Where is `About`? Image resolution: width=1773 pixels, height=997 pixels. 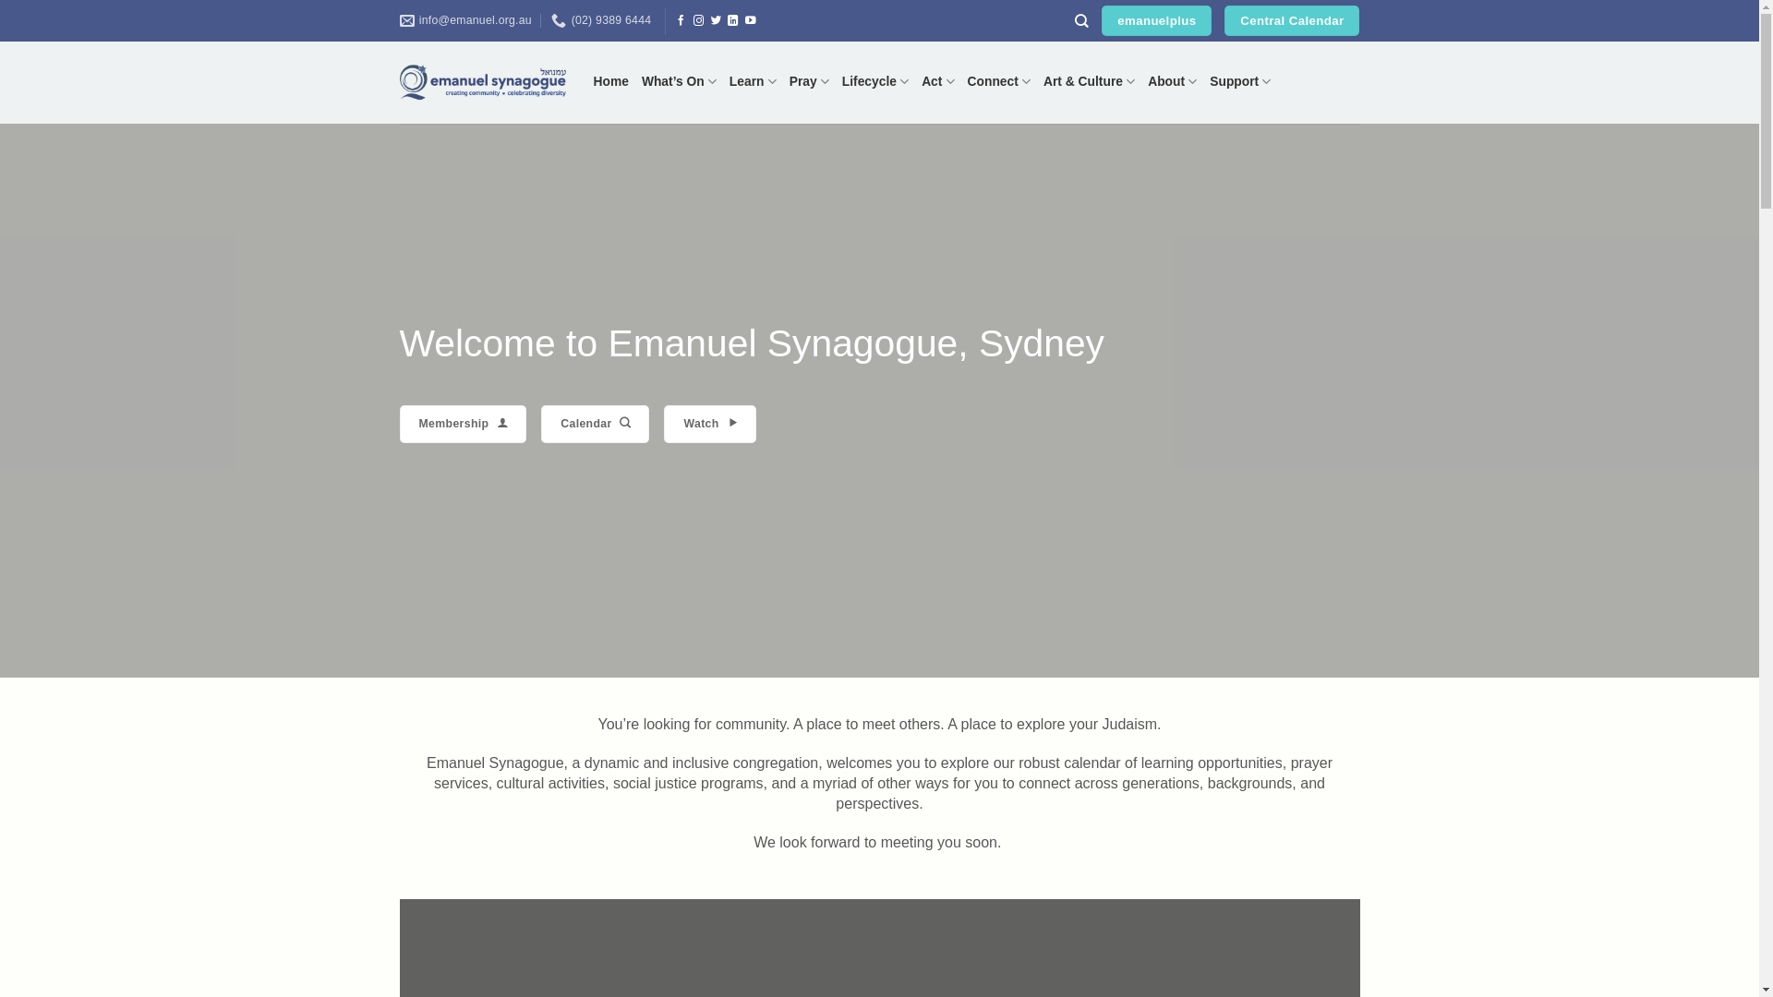 About is located at coordinates (1173, 81).